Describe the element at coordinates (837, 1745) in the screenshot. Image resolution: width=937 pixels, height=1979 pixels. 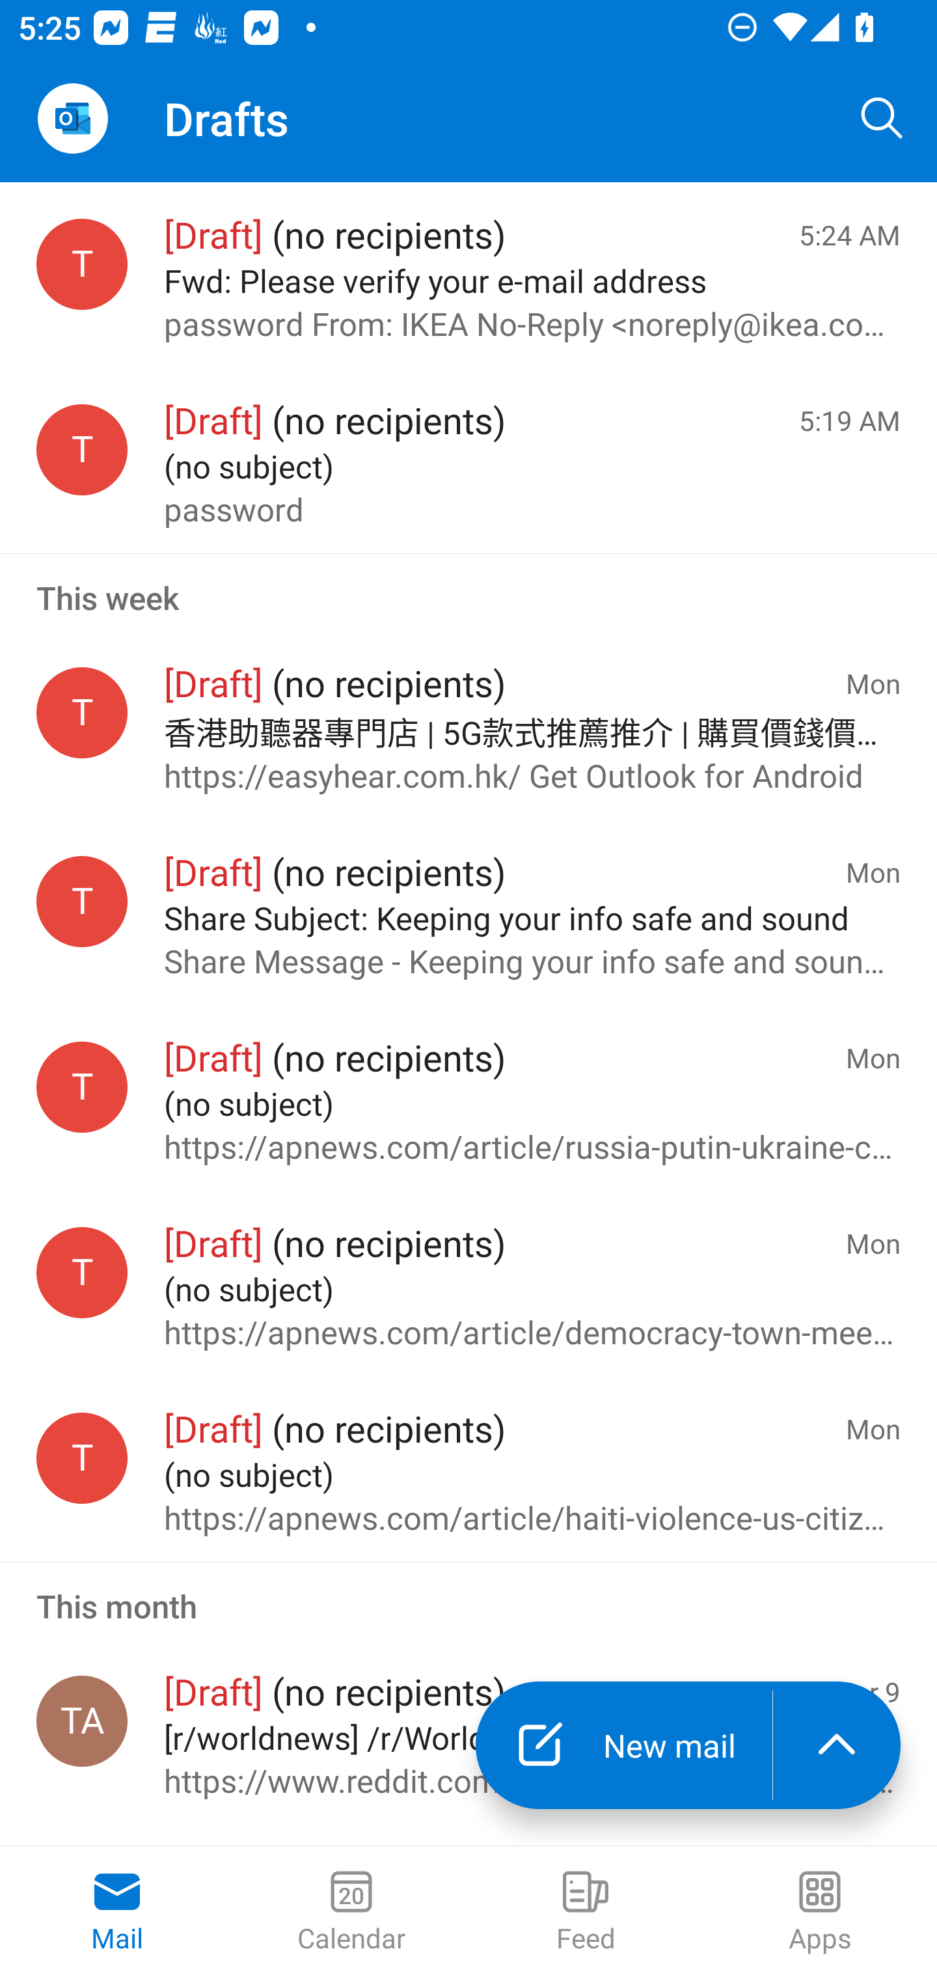
I see `launch the extended action menu` at that location.